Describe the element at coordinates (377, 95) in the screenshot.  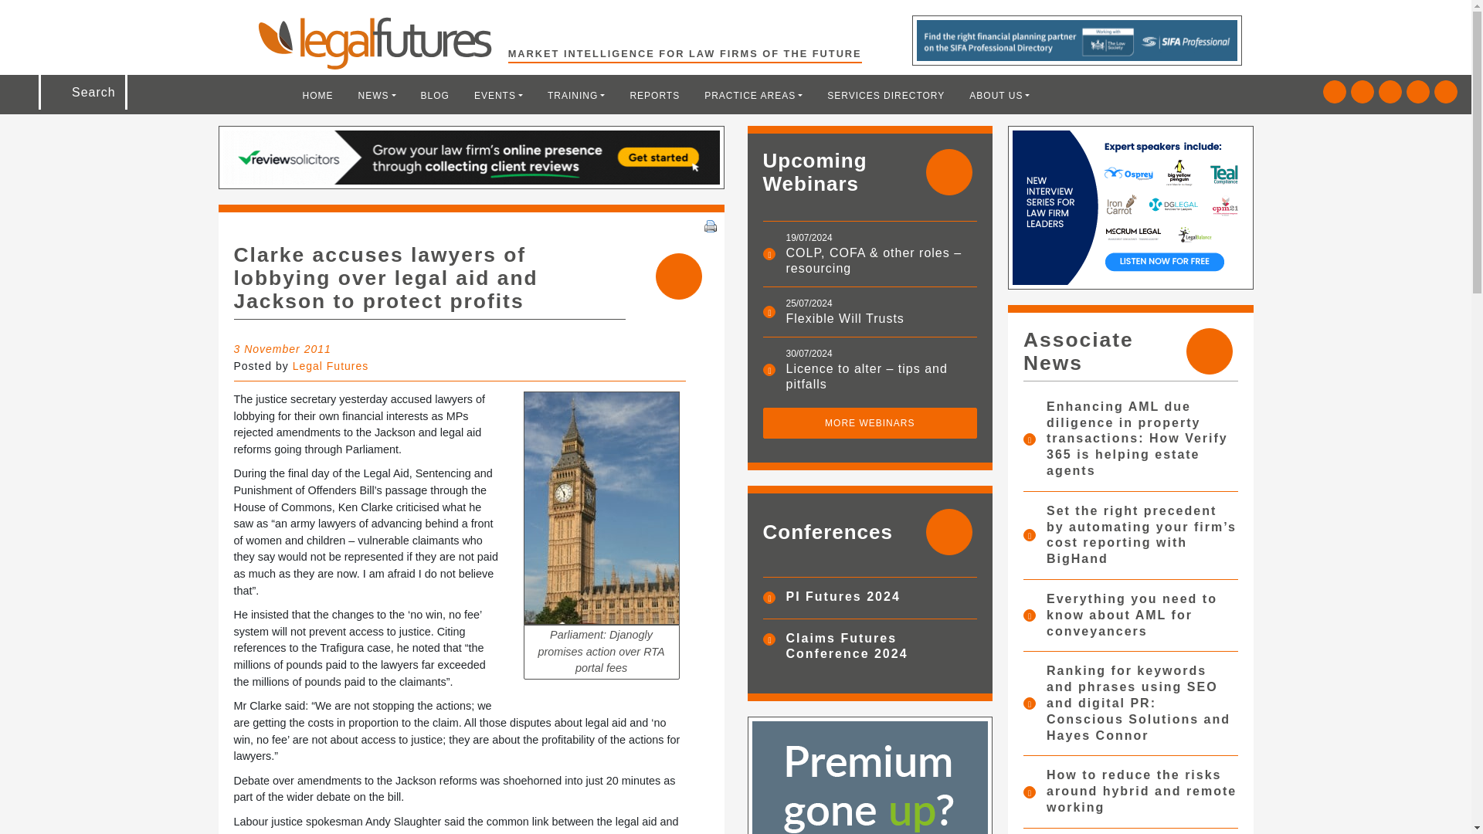
I see `News` at that location.